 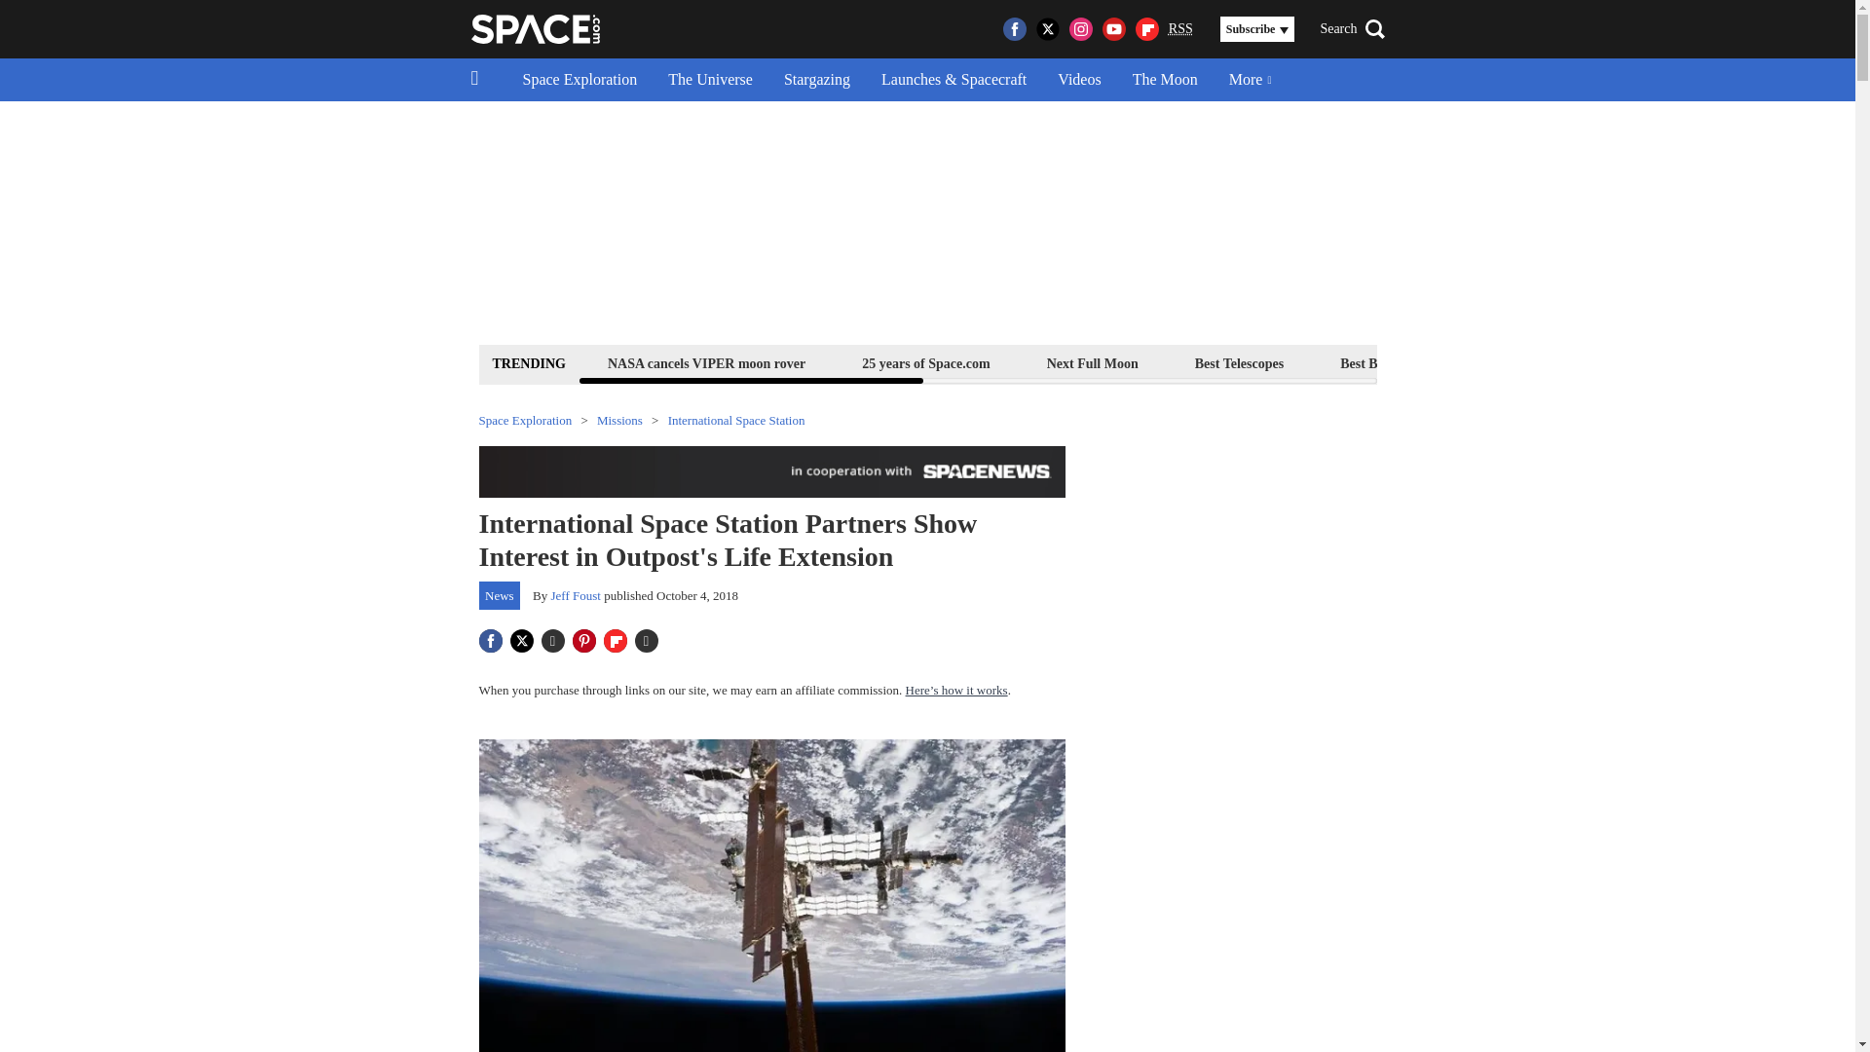 I want to click on The Universe, so click(x=711, y=80).